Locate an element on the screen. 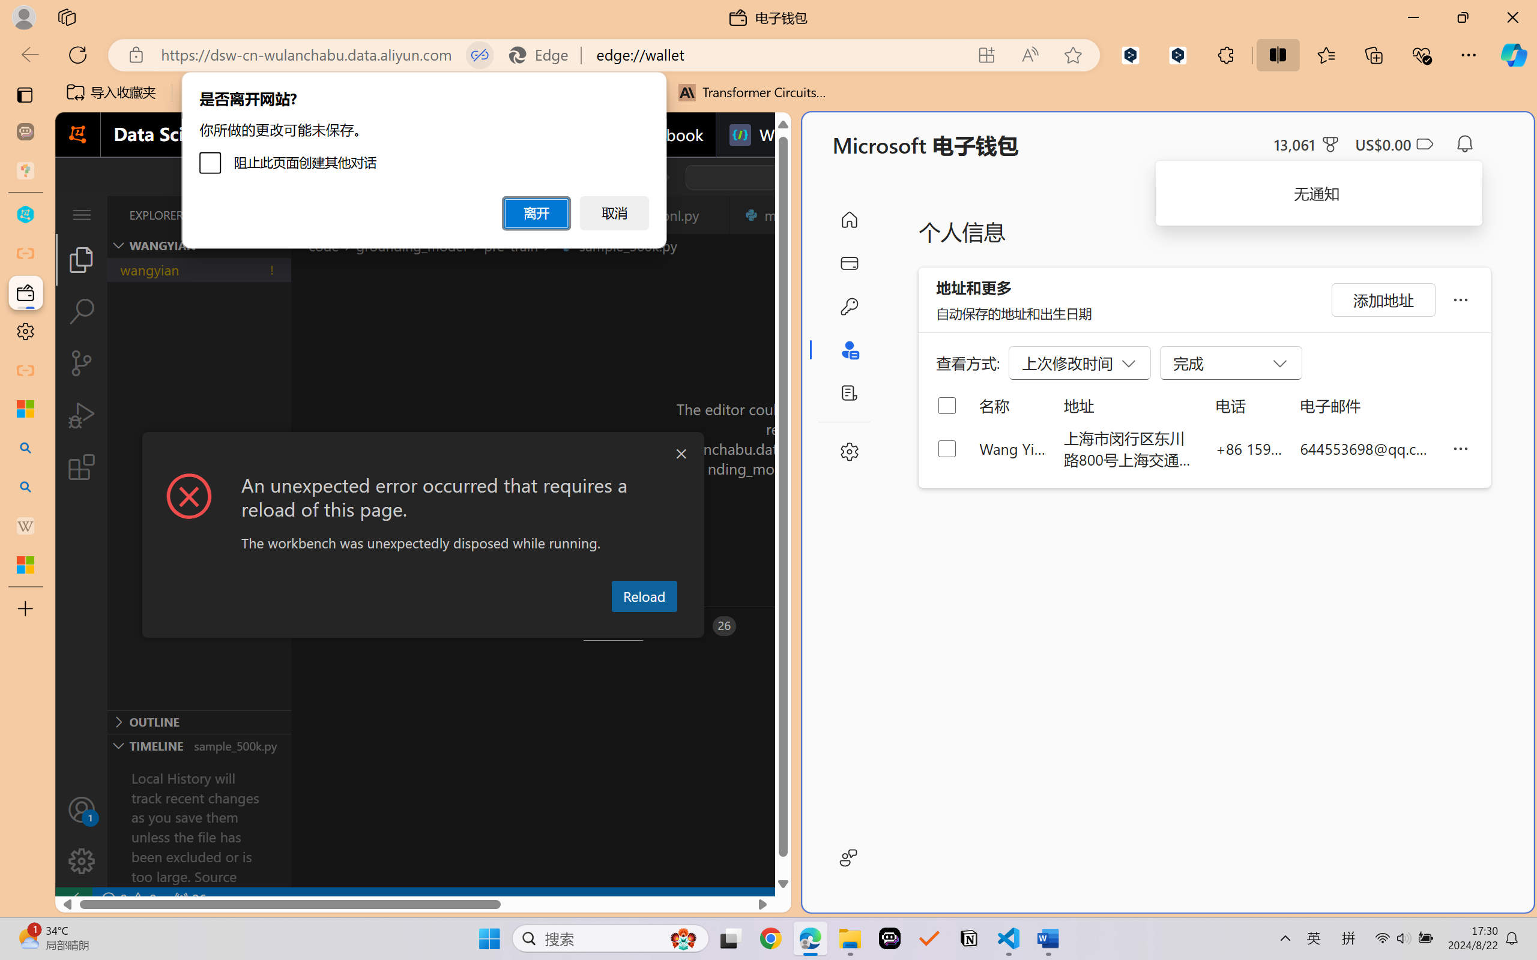  remote is located at coordinates (73, 899).